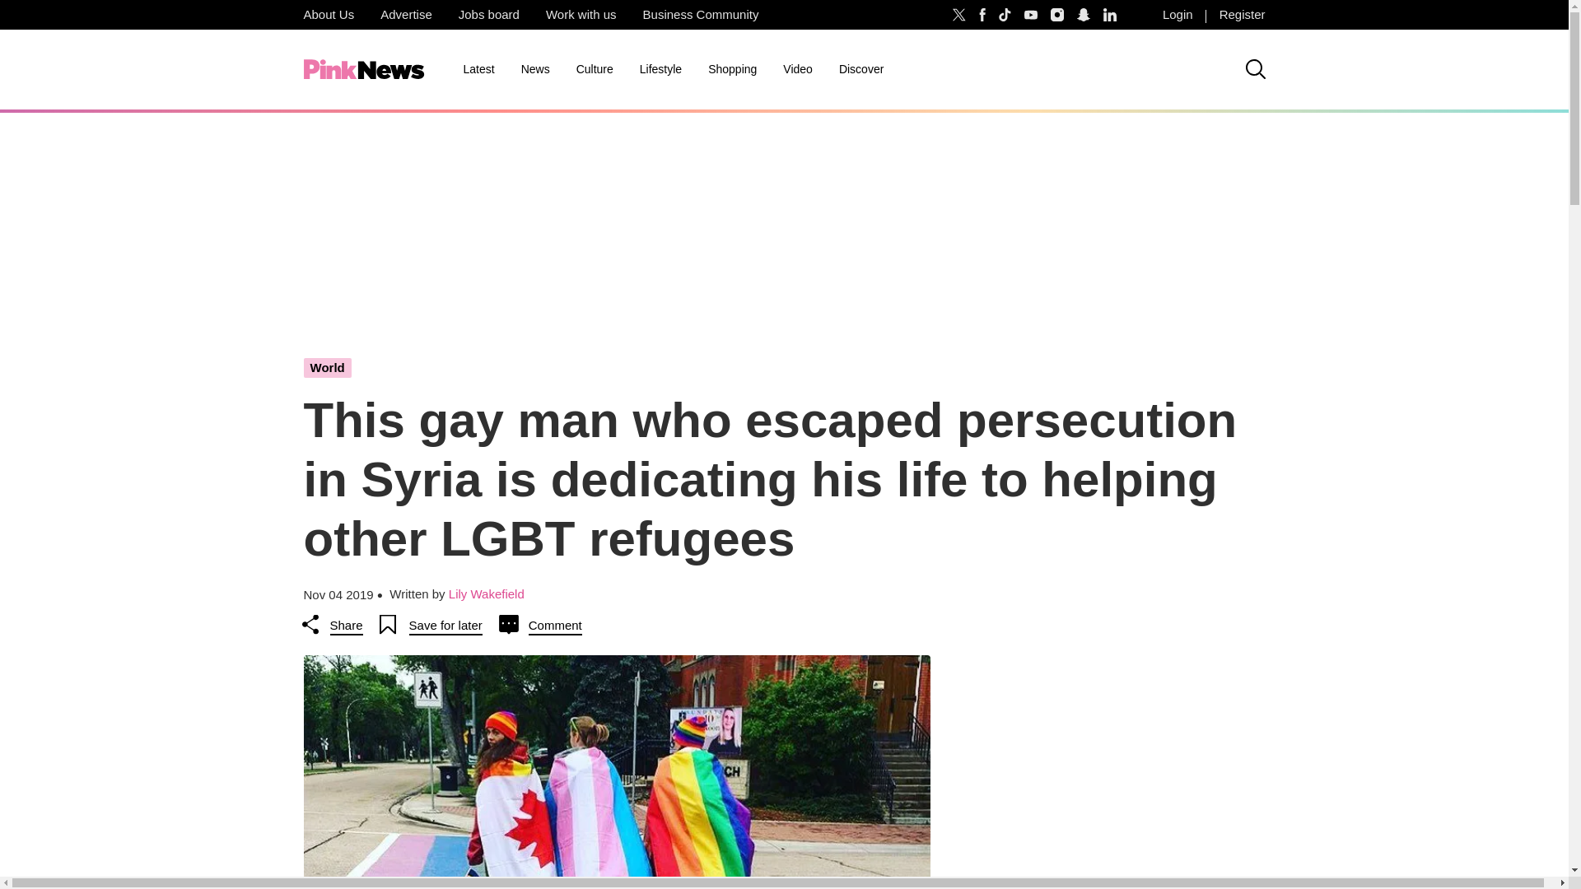 Image resolution: width=1581 pixels, height=889 pixels. What do you see at coordinates (581, 15) in the screenshot?
I see `Work with us` at bounding box center [581, 15].